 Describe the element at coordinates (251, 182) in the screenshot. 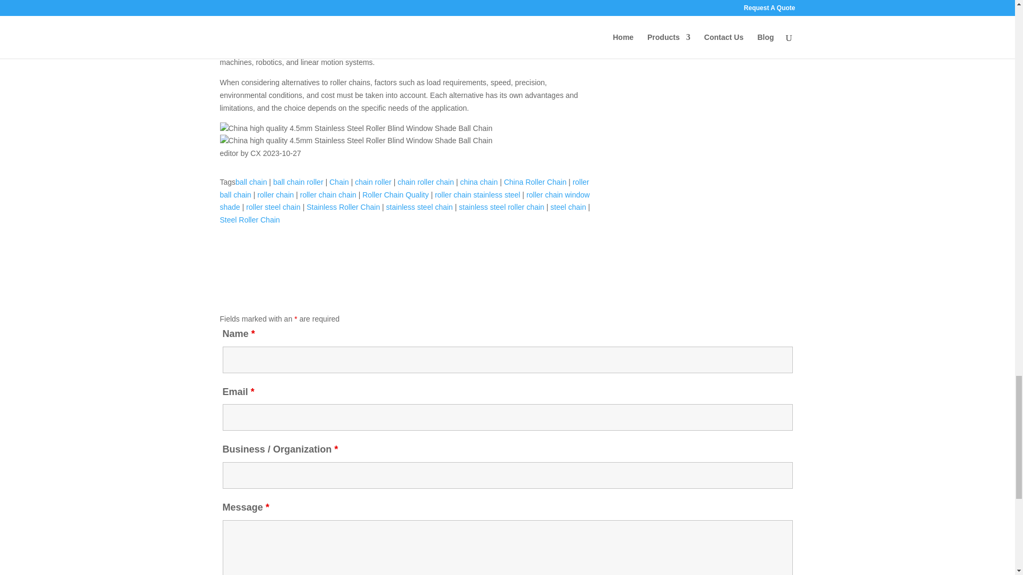

I see `ball chain` at that location.